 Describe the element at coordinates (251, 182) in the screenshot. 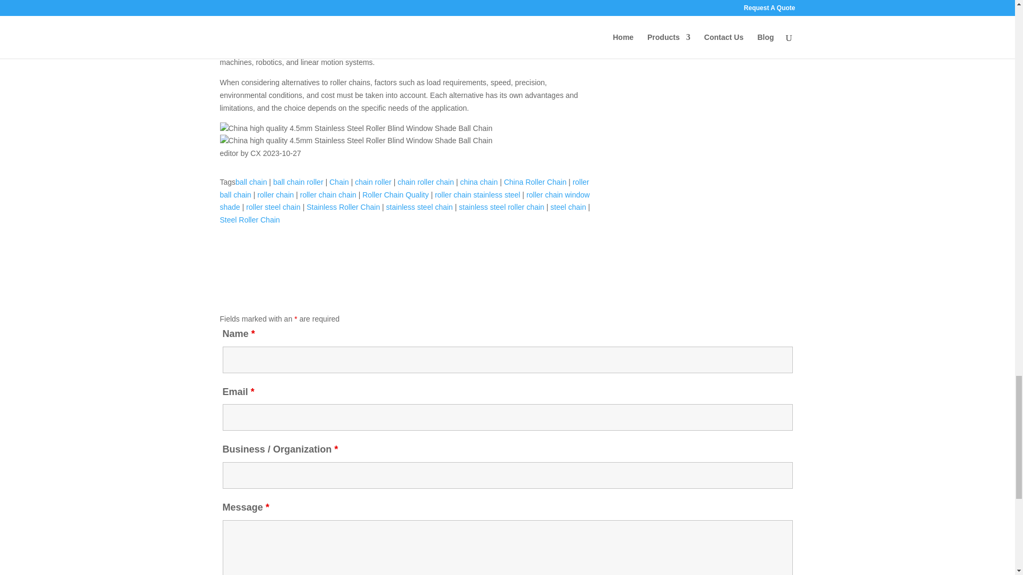

I see `ball chain` at that location.